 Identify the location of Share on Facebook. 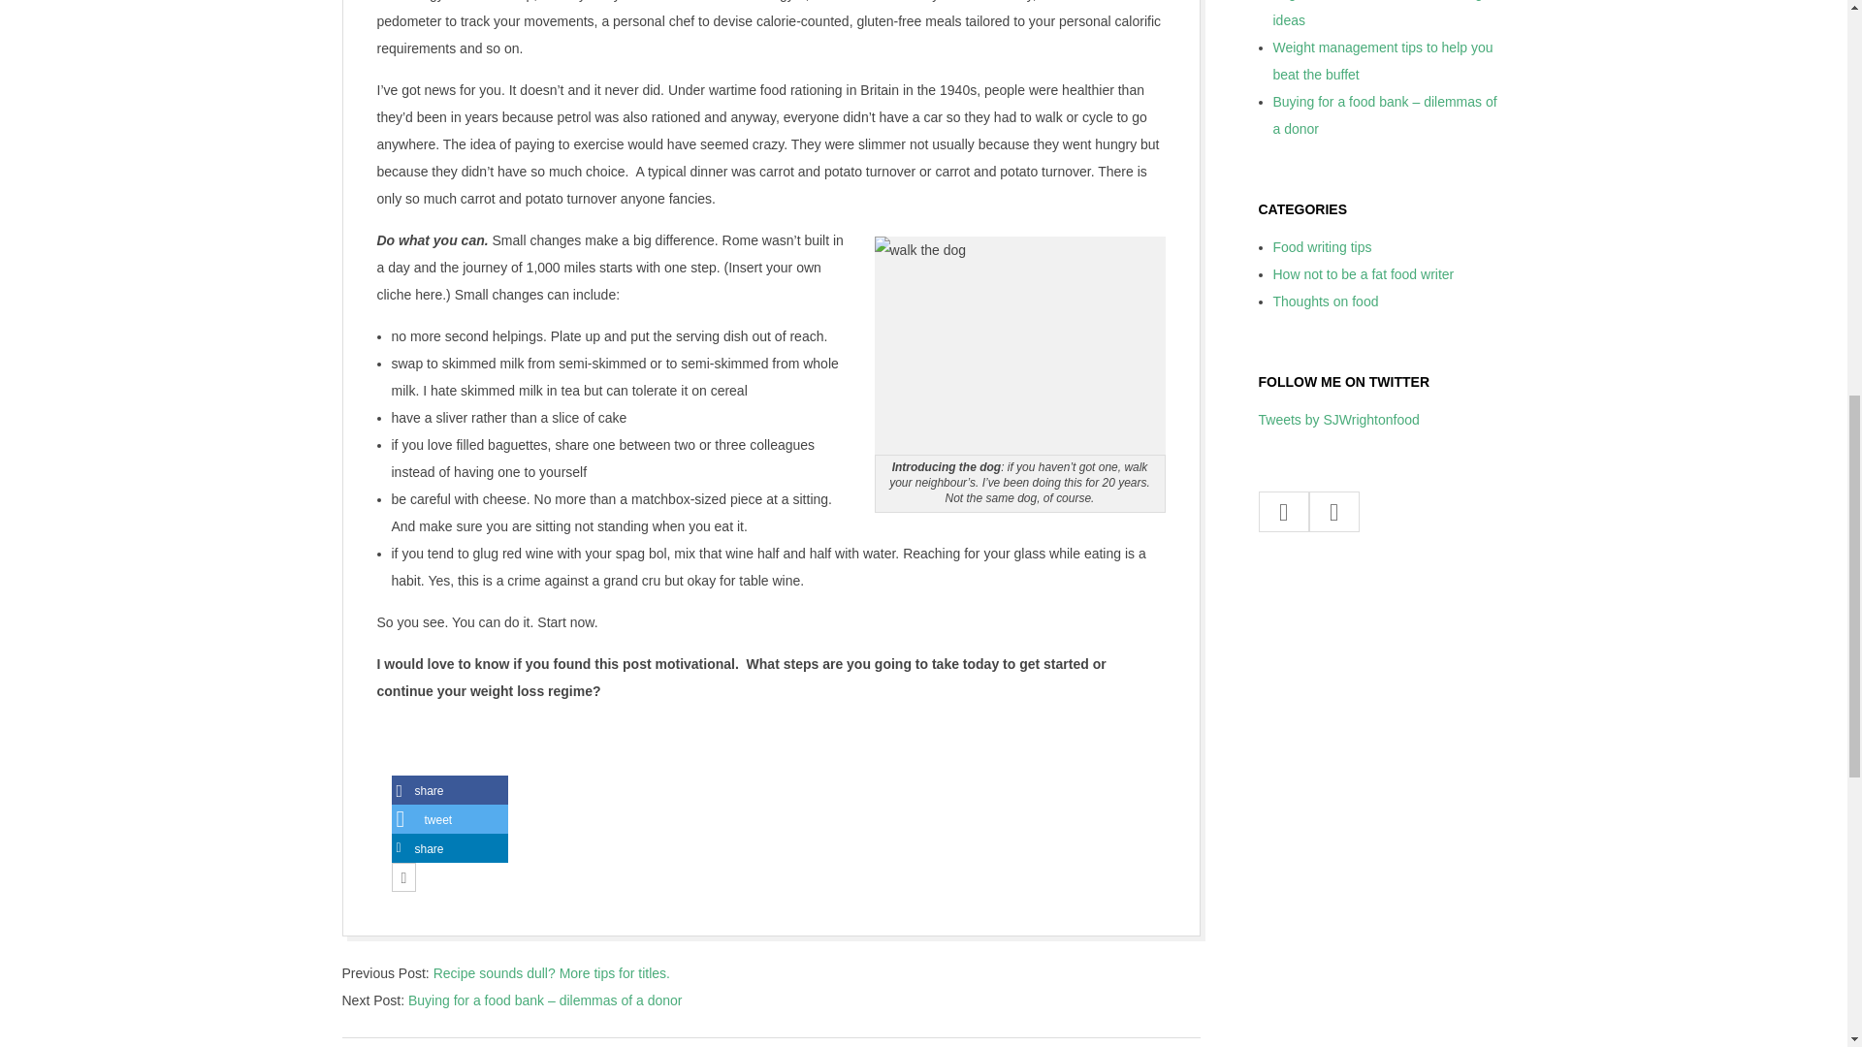
(450, 790).